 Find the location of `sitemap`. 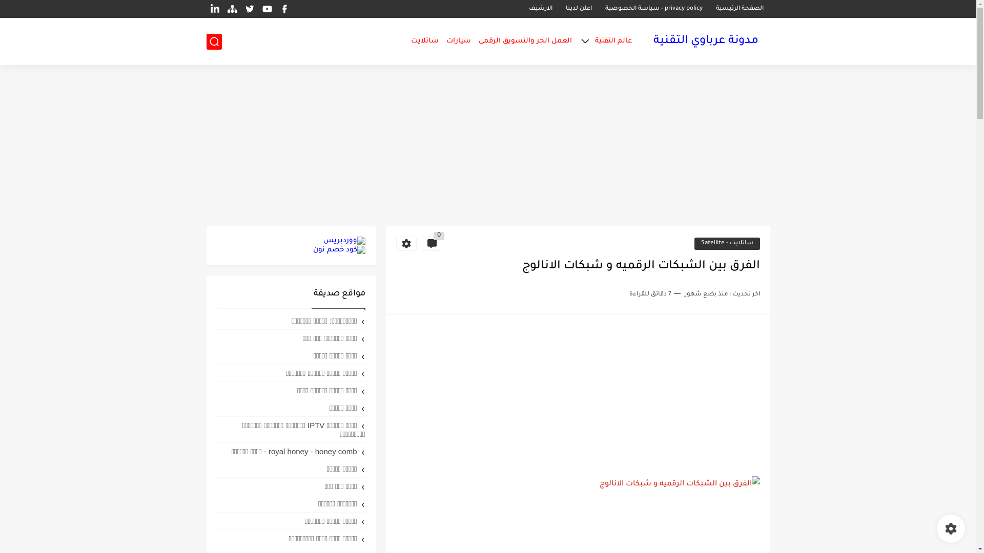

sitemap is located at coordinates (233, 9).